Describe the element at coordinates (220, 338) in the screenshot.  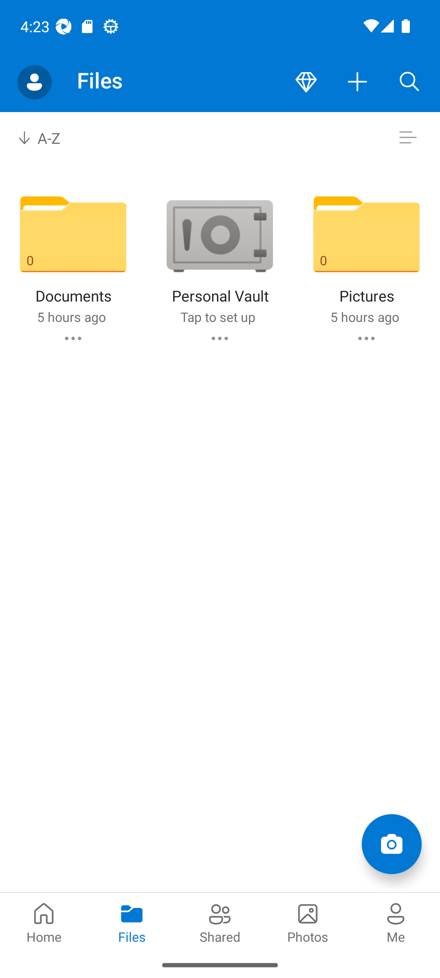
I see `Personal Vault commands` at that location.